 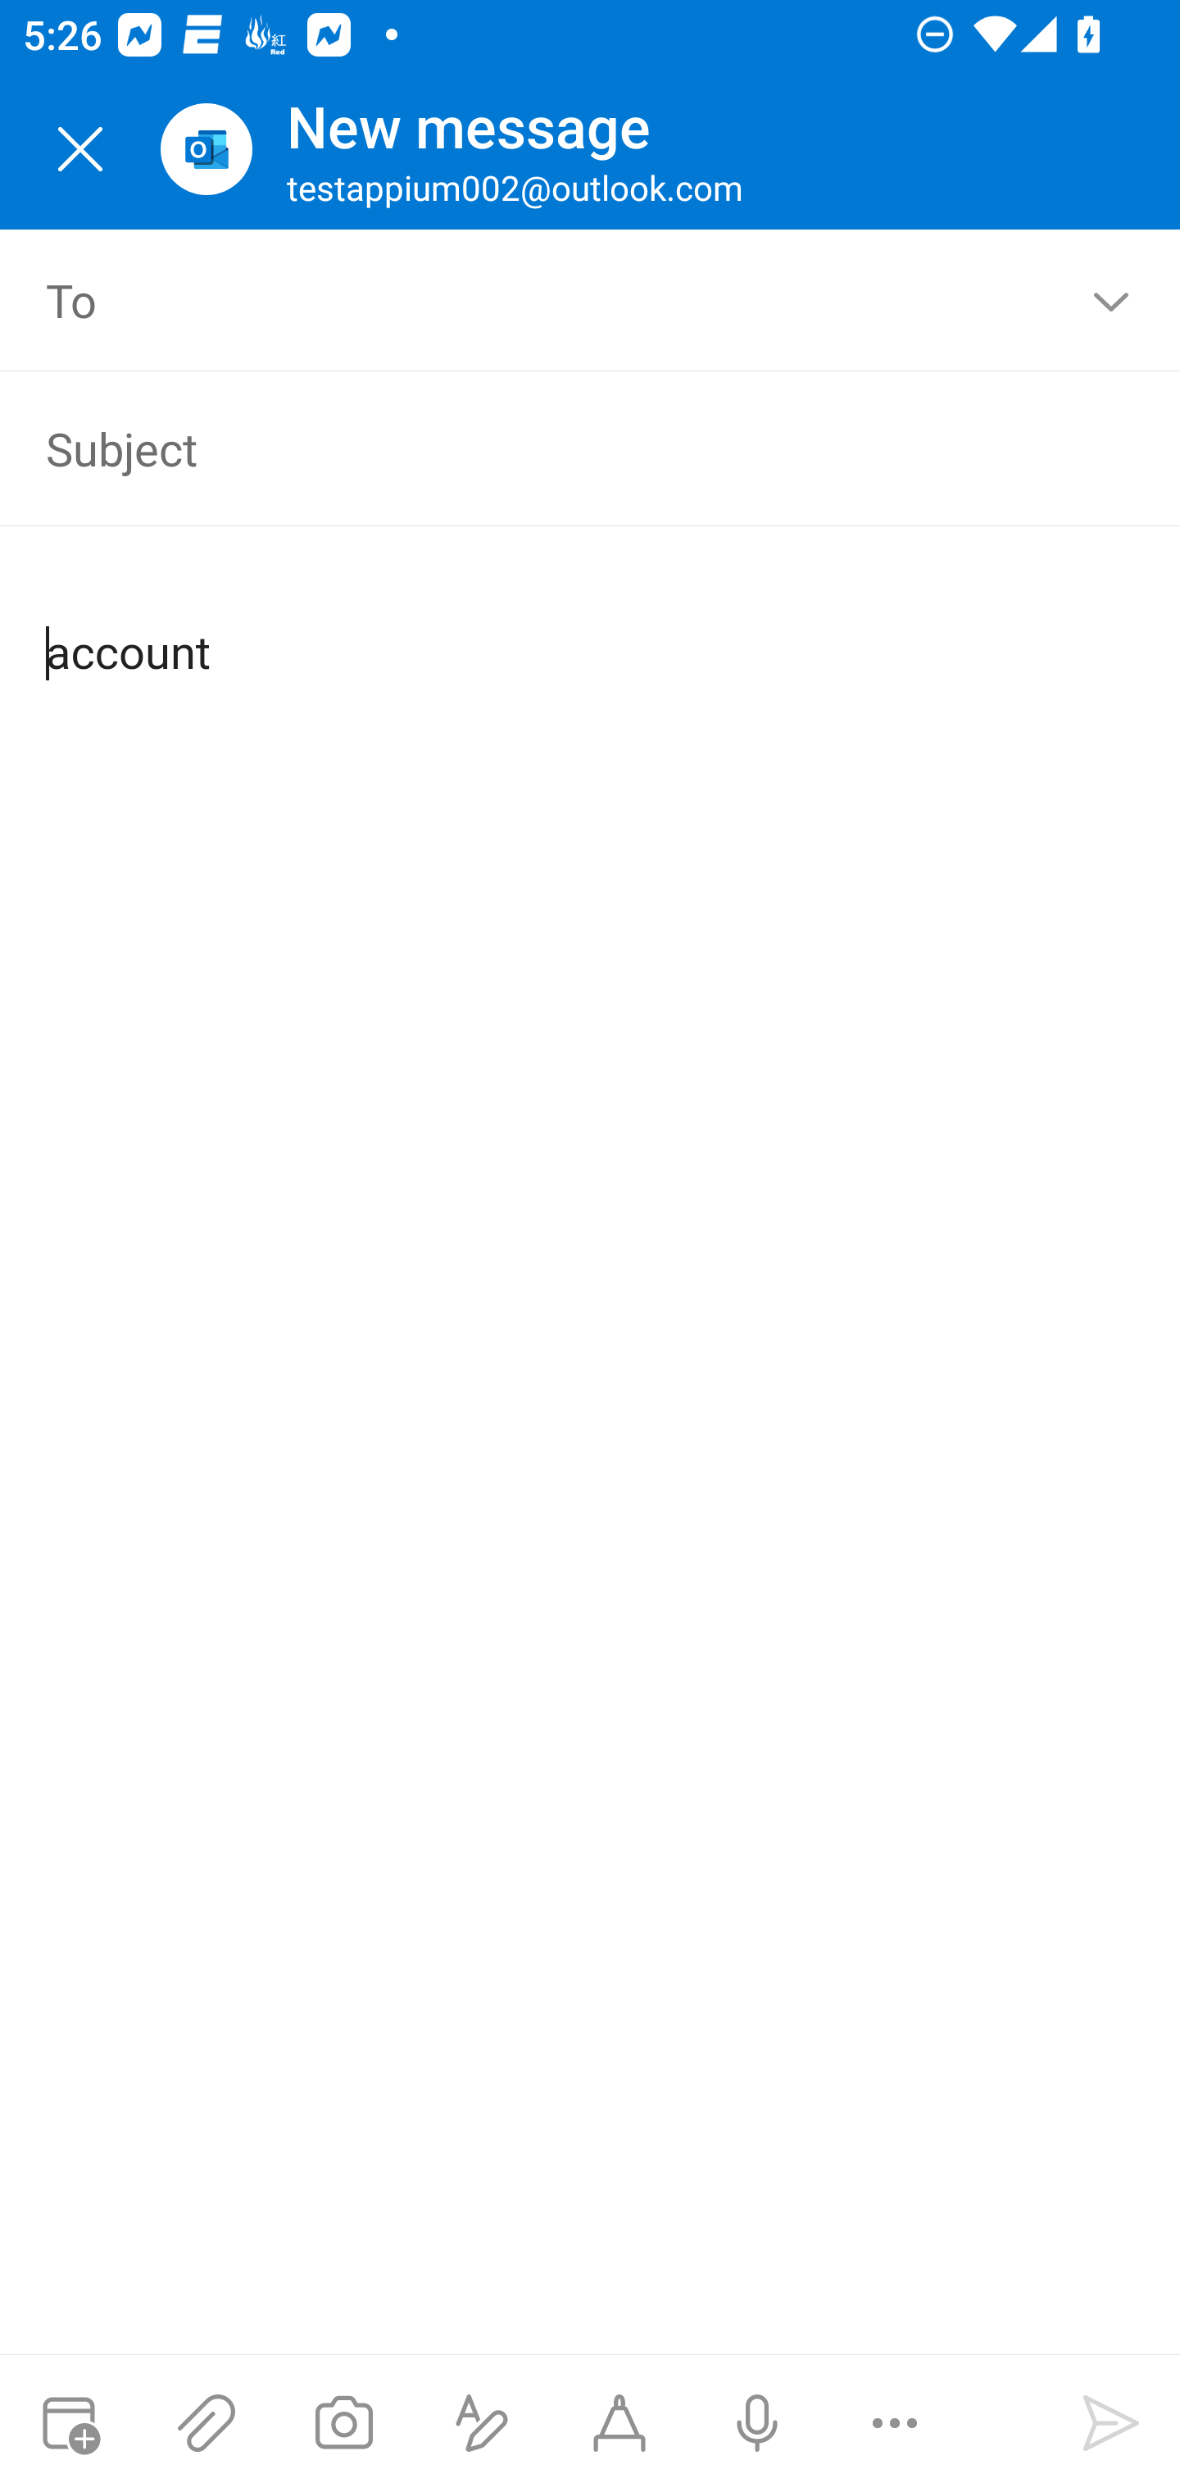 I want to click on Close, so click(x=80, y=149).